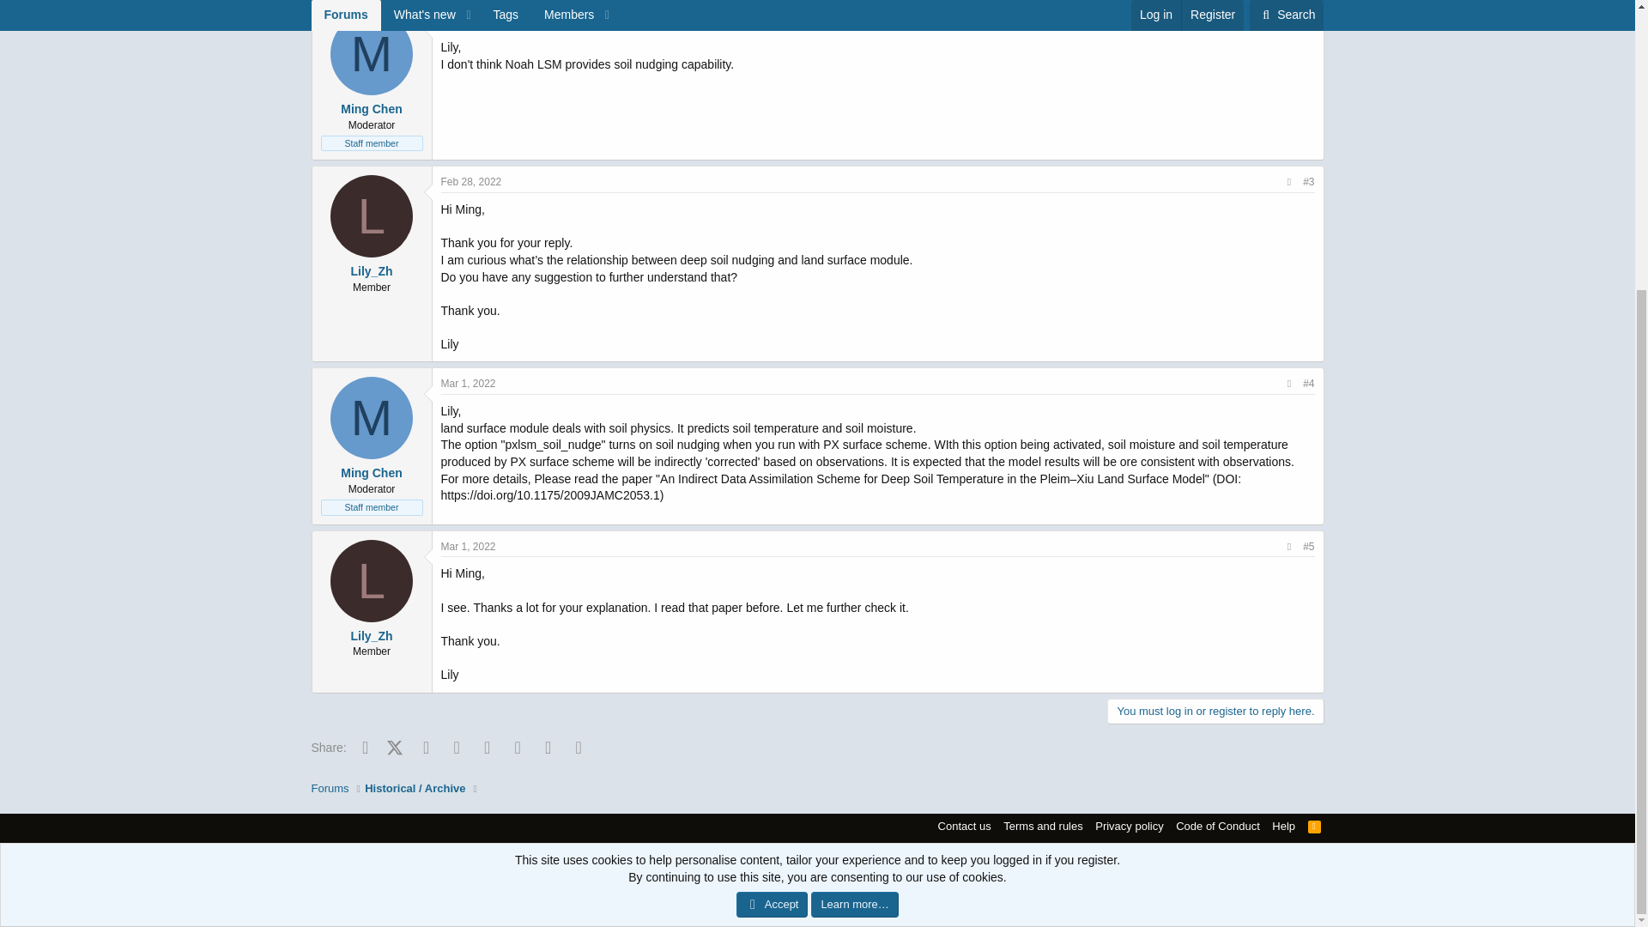  I want to click on M, so click(372, 54).